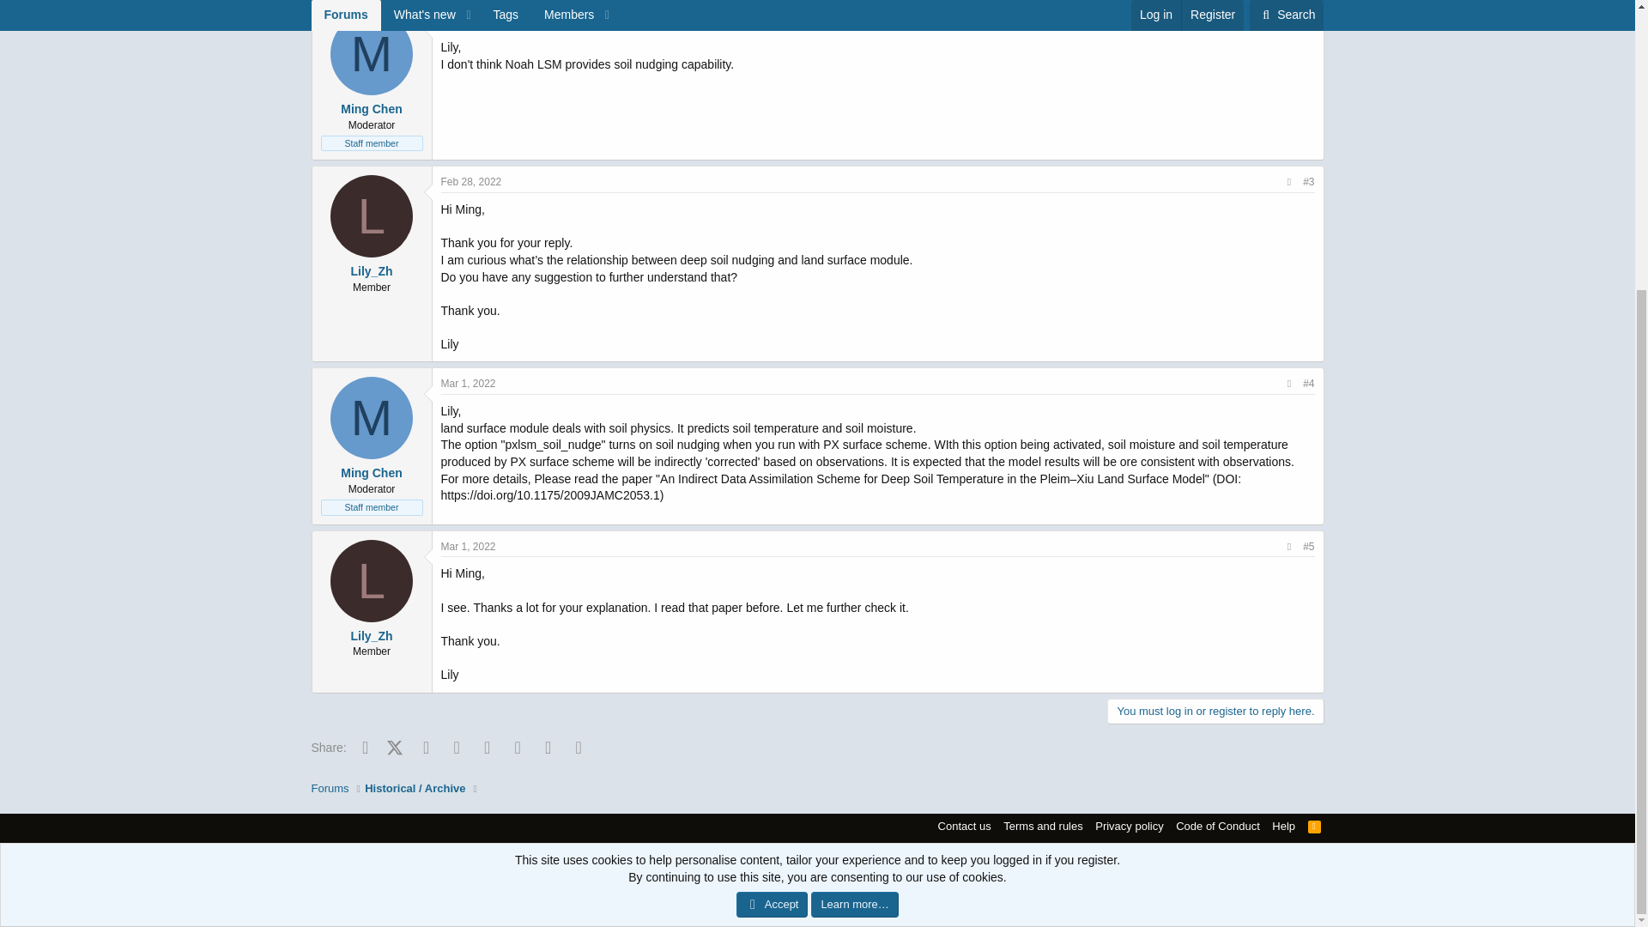  I want to click on M, so click(372, 54).